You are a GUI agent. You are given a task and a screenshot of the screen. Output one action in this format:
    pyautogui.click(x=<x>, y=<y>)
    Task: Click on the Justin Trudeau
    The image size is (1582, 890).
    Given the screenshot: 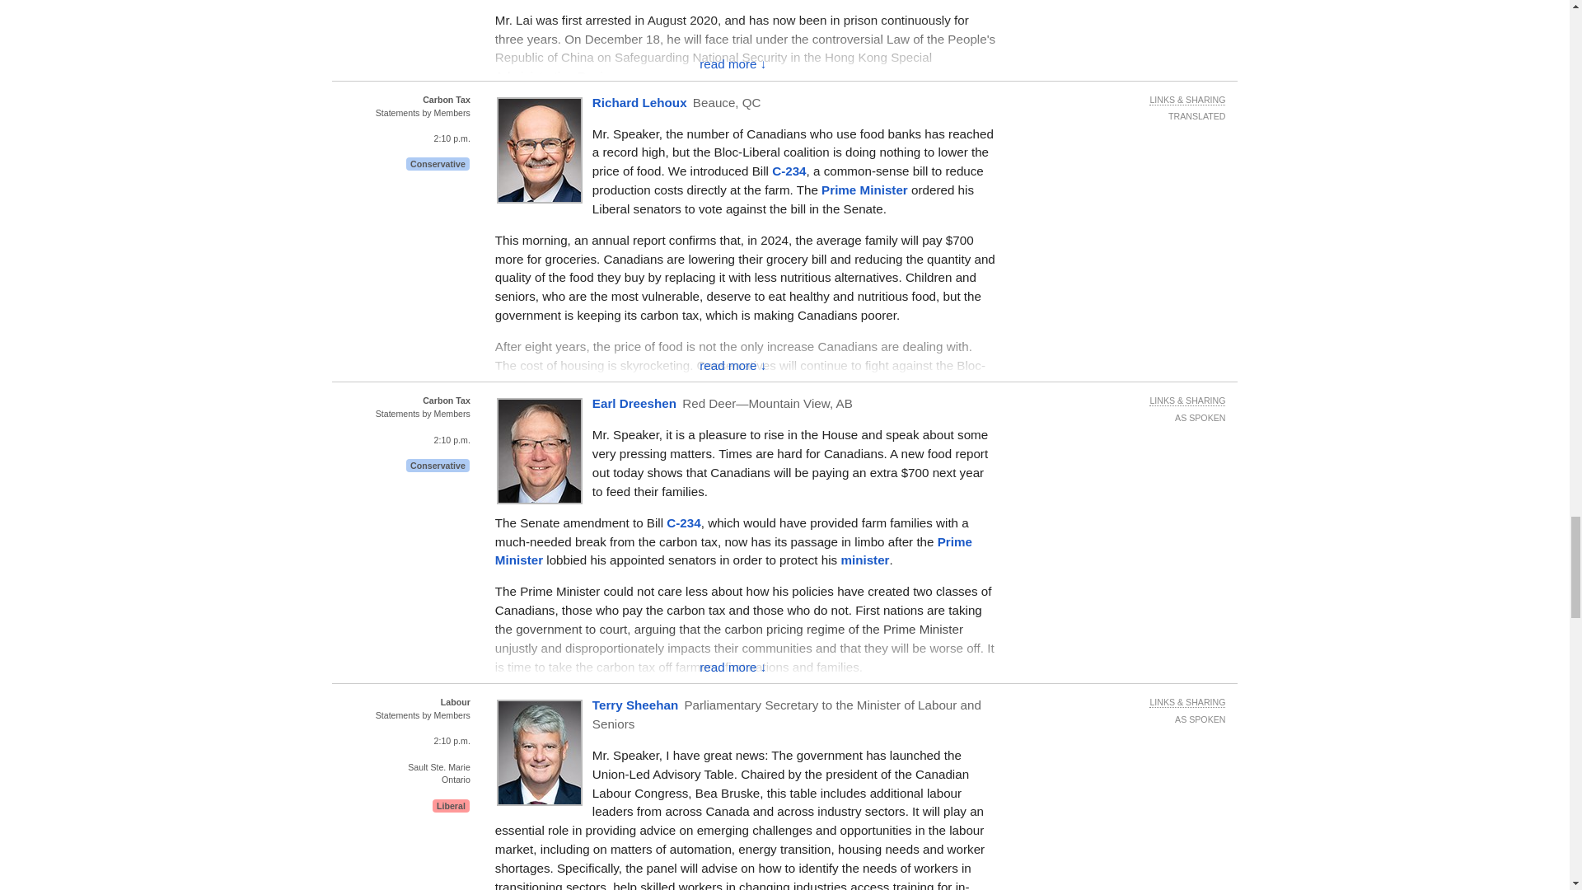 What is the action you would take?
    pyautogui.click(x=864, y=190)
    